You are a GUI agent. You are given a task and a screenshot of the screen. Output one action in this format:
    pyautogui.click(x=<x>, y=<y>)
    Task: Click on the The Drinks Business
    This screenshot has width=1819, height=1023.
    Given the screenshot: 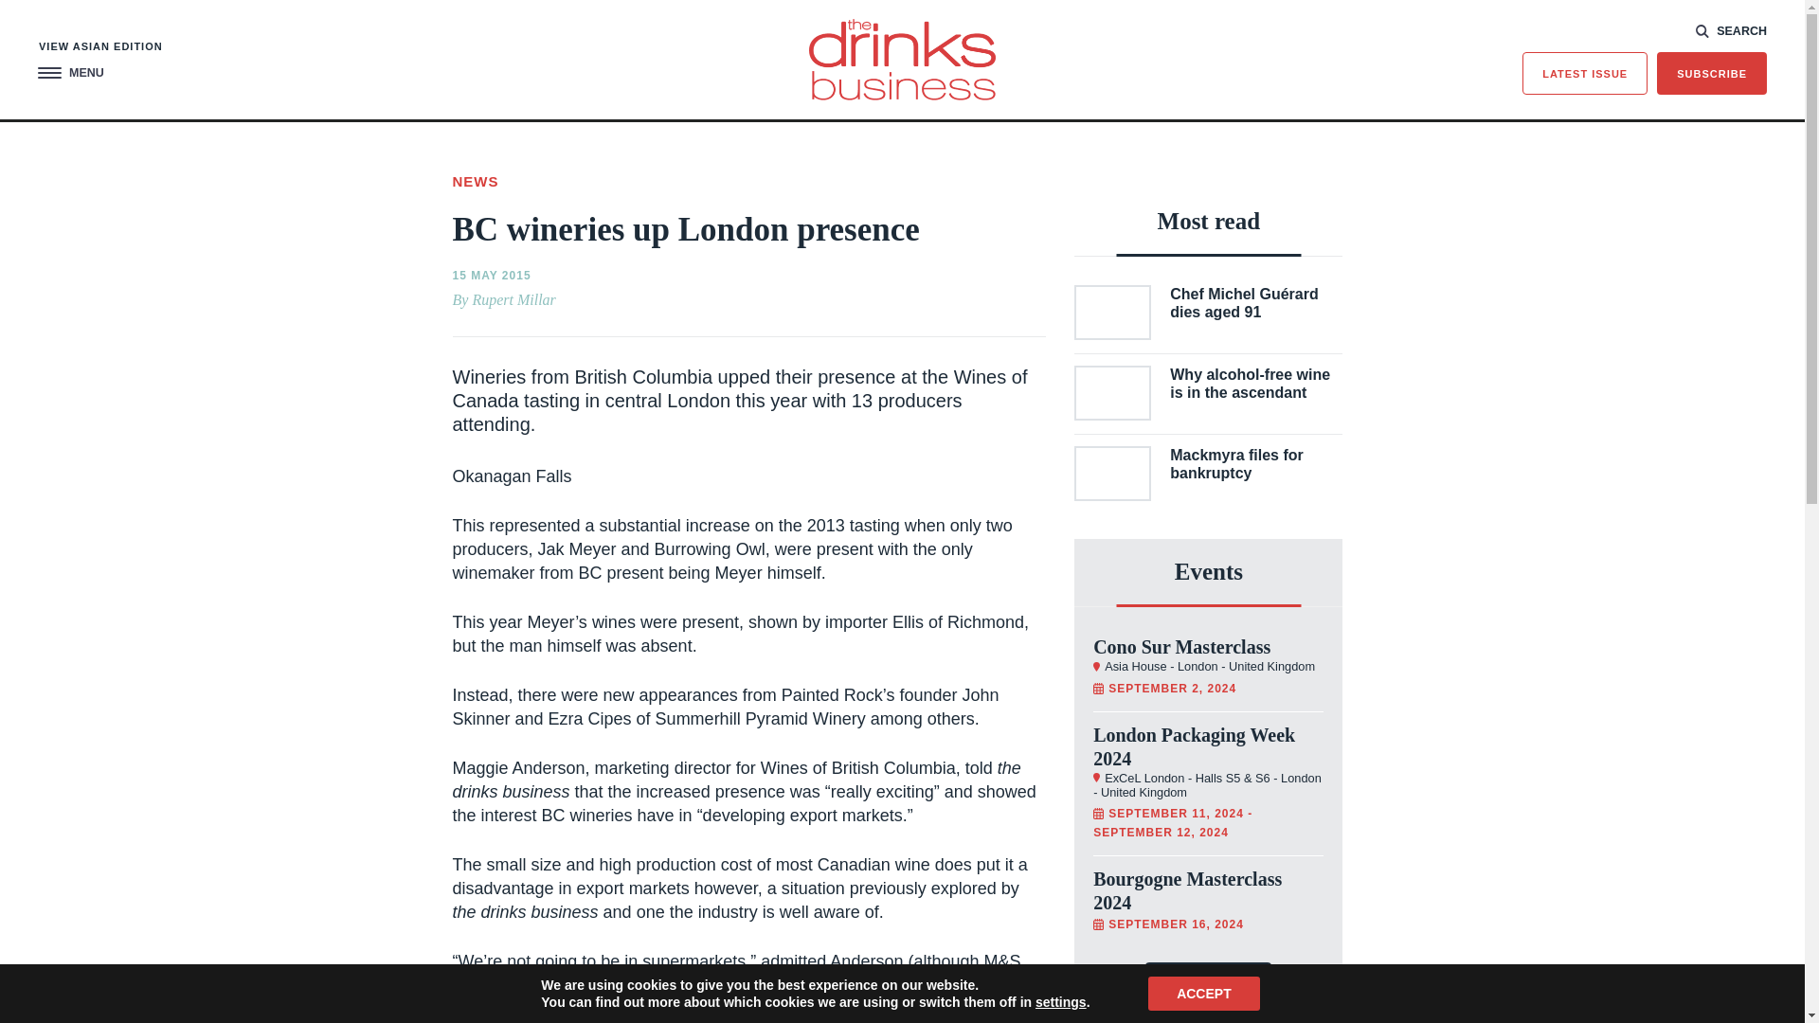 What is the action you would take?
    pyautogui.click(x=902, y=59)
    